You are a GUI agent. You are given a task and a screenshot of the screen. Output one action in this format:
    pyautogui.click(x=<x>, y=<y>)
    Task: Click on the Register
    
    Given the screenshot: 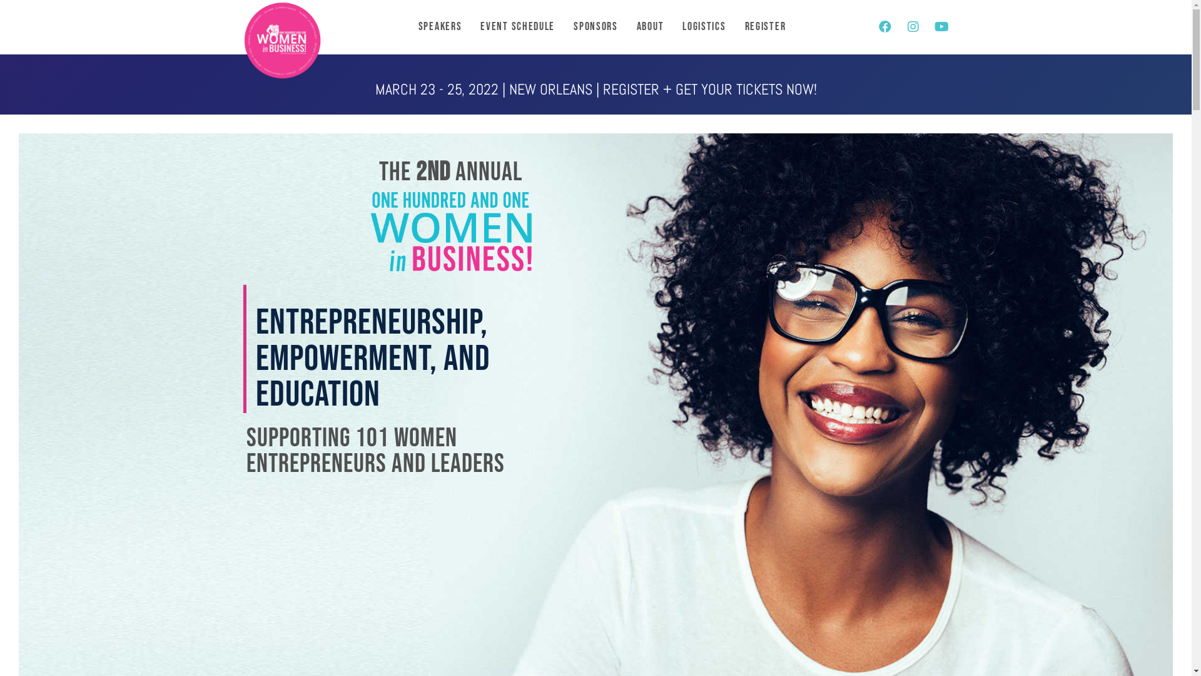 What is the action you would take?
    pyautogui.click(x=766, y=27)
    